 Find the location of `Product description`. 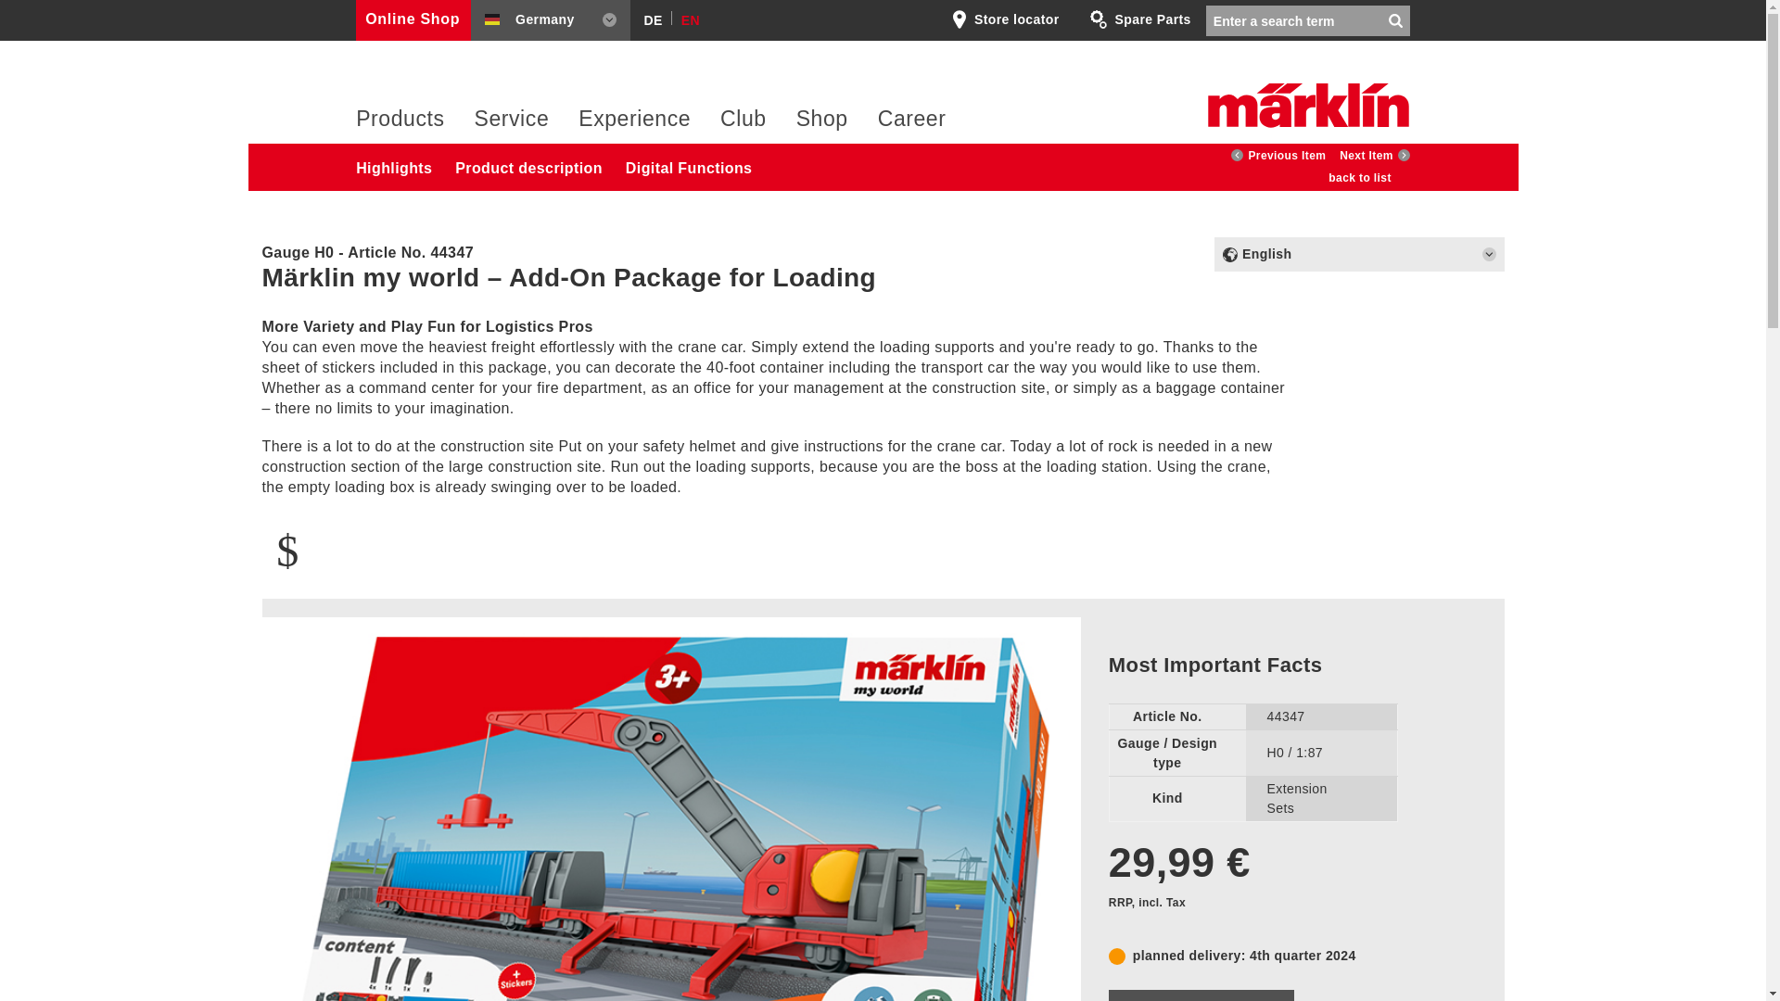

Product description is located at coordinates (538, 167).